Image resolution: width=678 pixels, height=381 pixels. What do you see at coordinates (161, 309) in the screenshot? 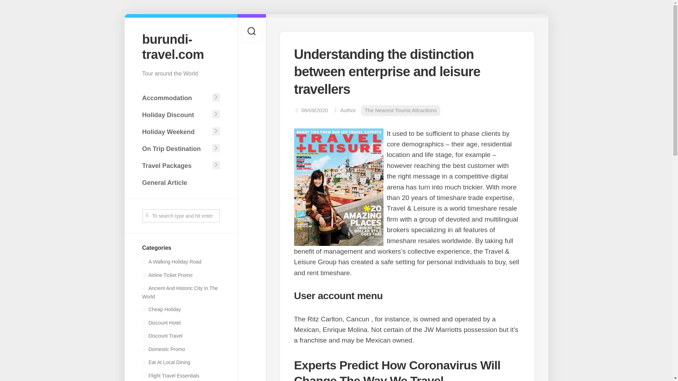
I see `Cheap Holiday` at bounding box center [161, 309].